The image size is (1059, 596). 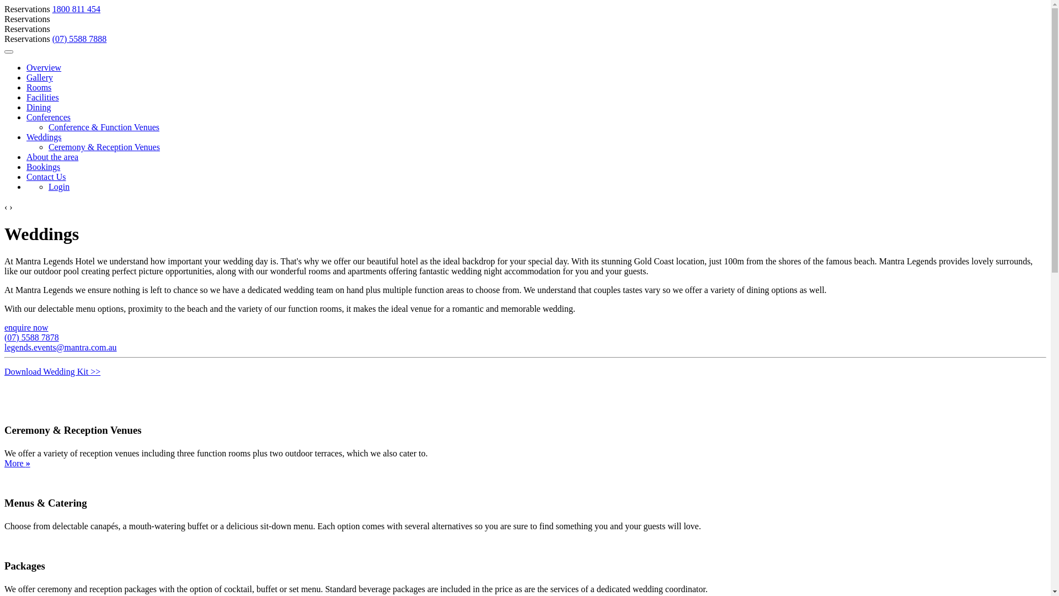 I want to click on (07) 5588 7878, so click(x=32, y=338).